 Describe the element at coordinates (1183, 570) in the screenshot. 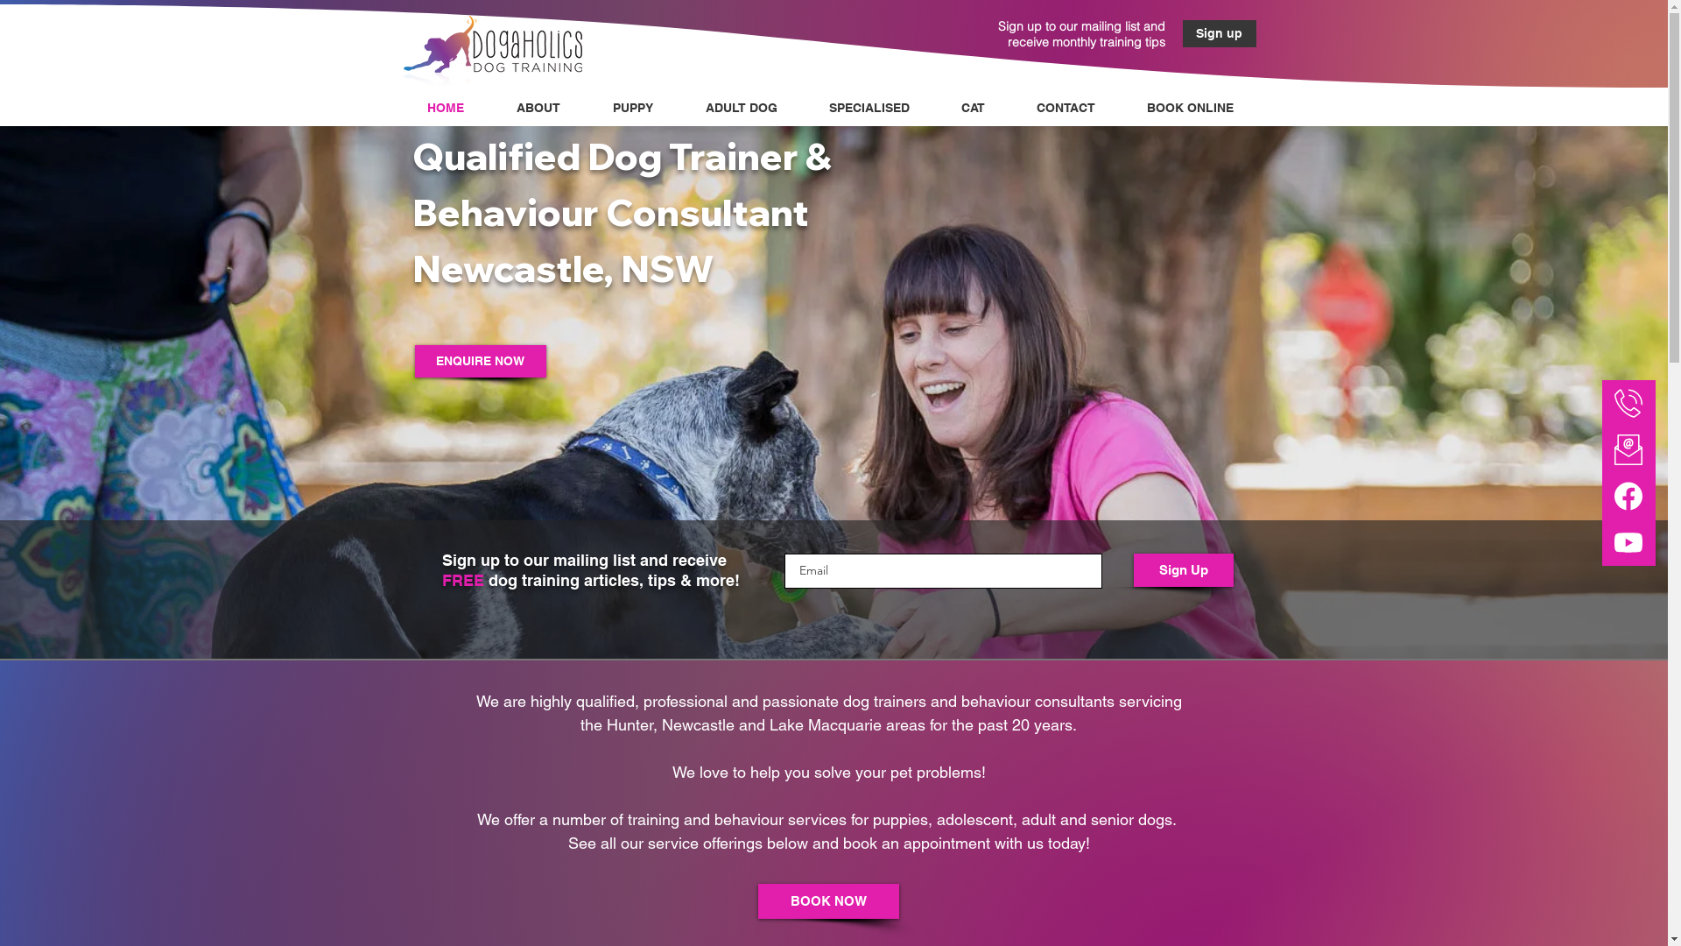

I see `Sign Up` at that location.